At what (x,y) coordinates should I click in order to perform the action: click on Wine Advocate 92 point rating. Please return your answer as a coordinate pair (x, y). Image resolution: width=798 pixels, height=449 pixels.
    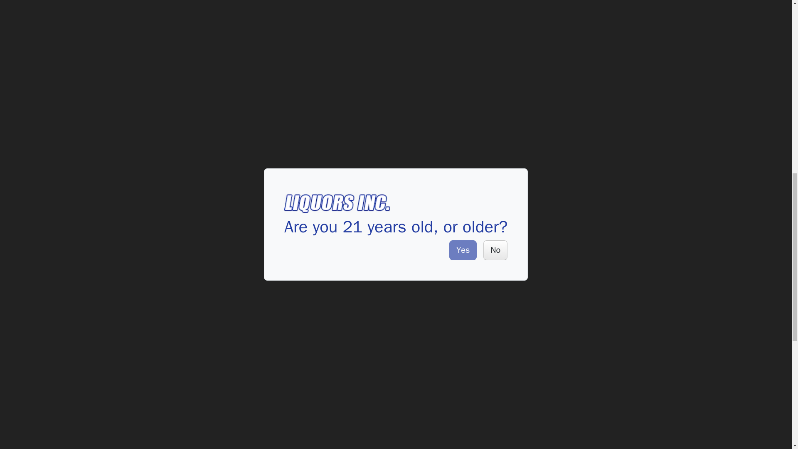
    Looking at the image, I should click on (354, 434).